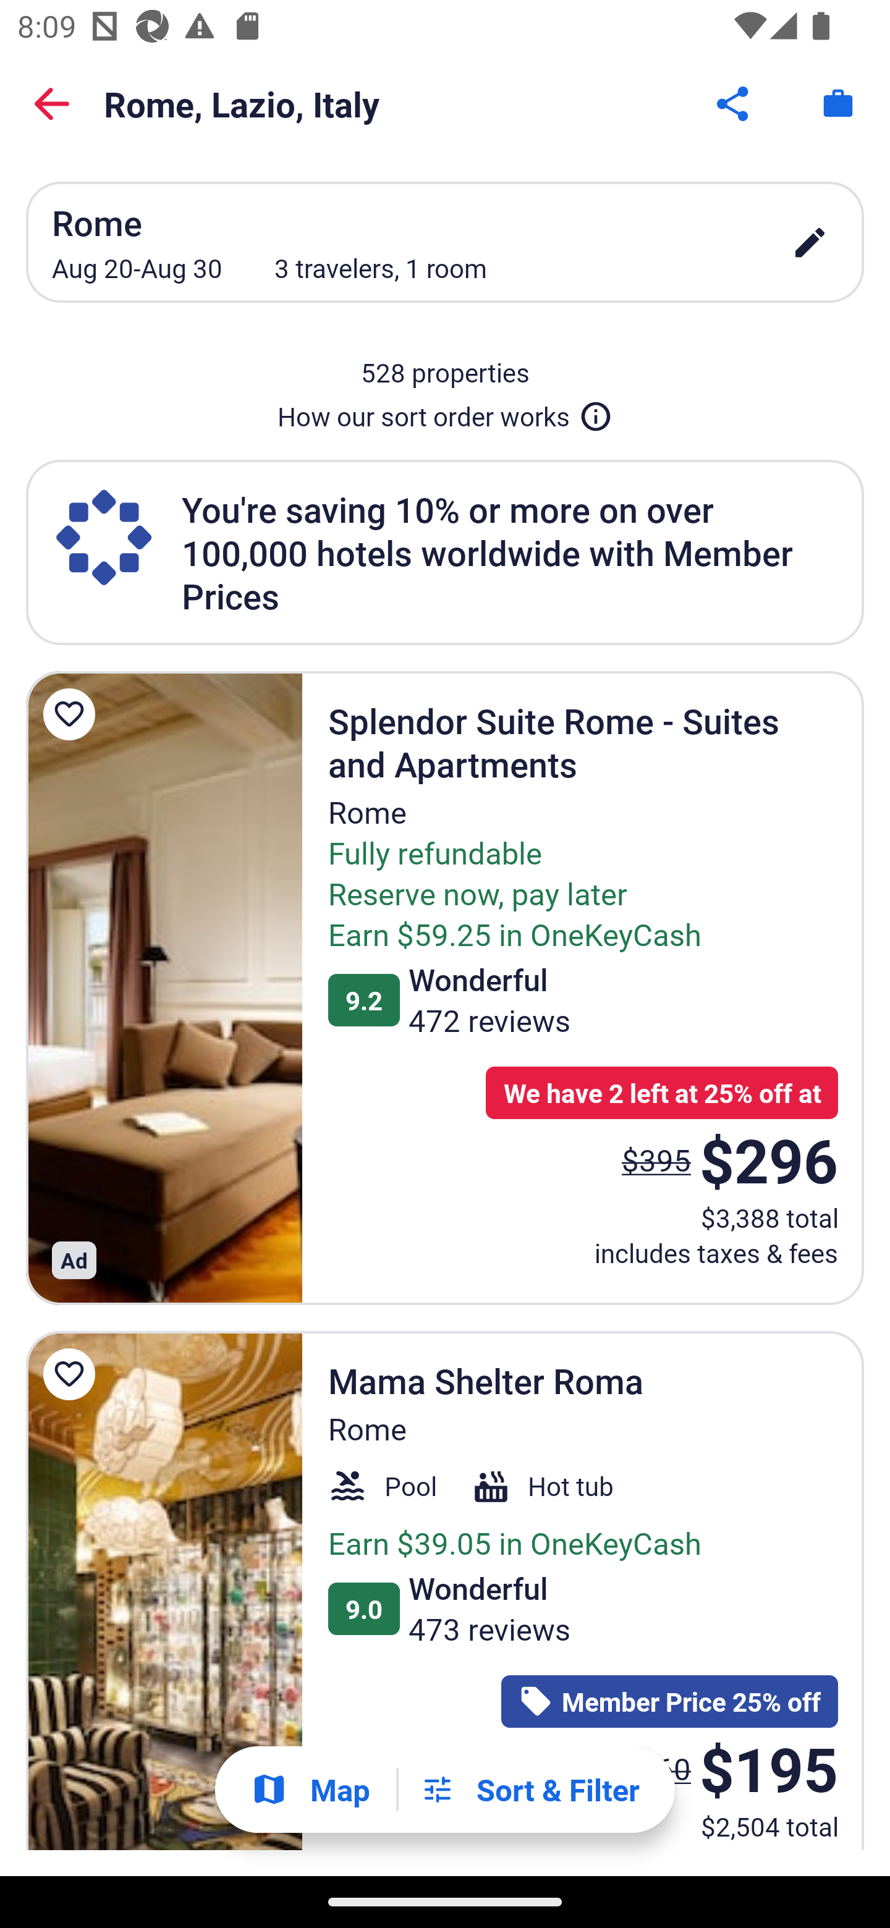 Image resolution: width=890 pixels, height=1928 pixels. Describe the element at coordinates (52, 104) in the screenshot. I see `Back` at that location.